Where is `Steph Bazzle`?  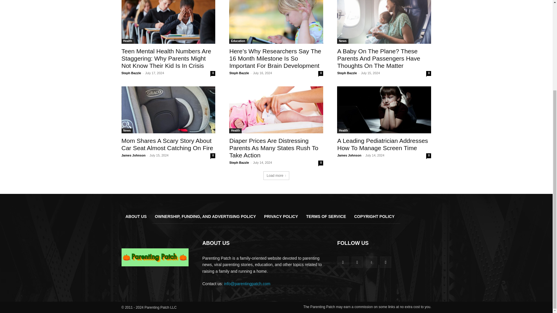 Steph Bazzle is located at coordinates (131, 73).